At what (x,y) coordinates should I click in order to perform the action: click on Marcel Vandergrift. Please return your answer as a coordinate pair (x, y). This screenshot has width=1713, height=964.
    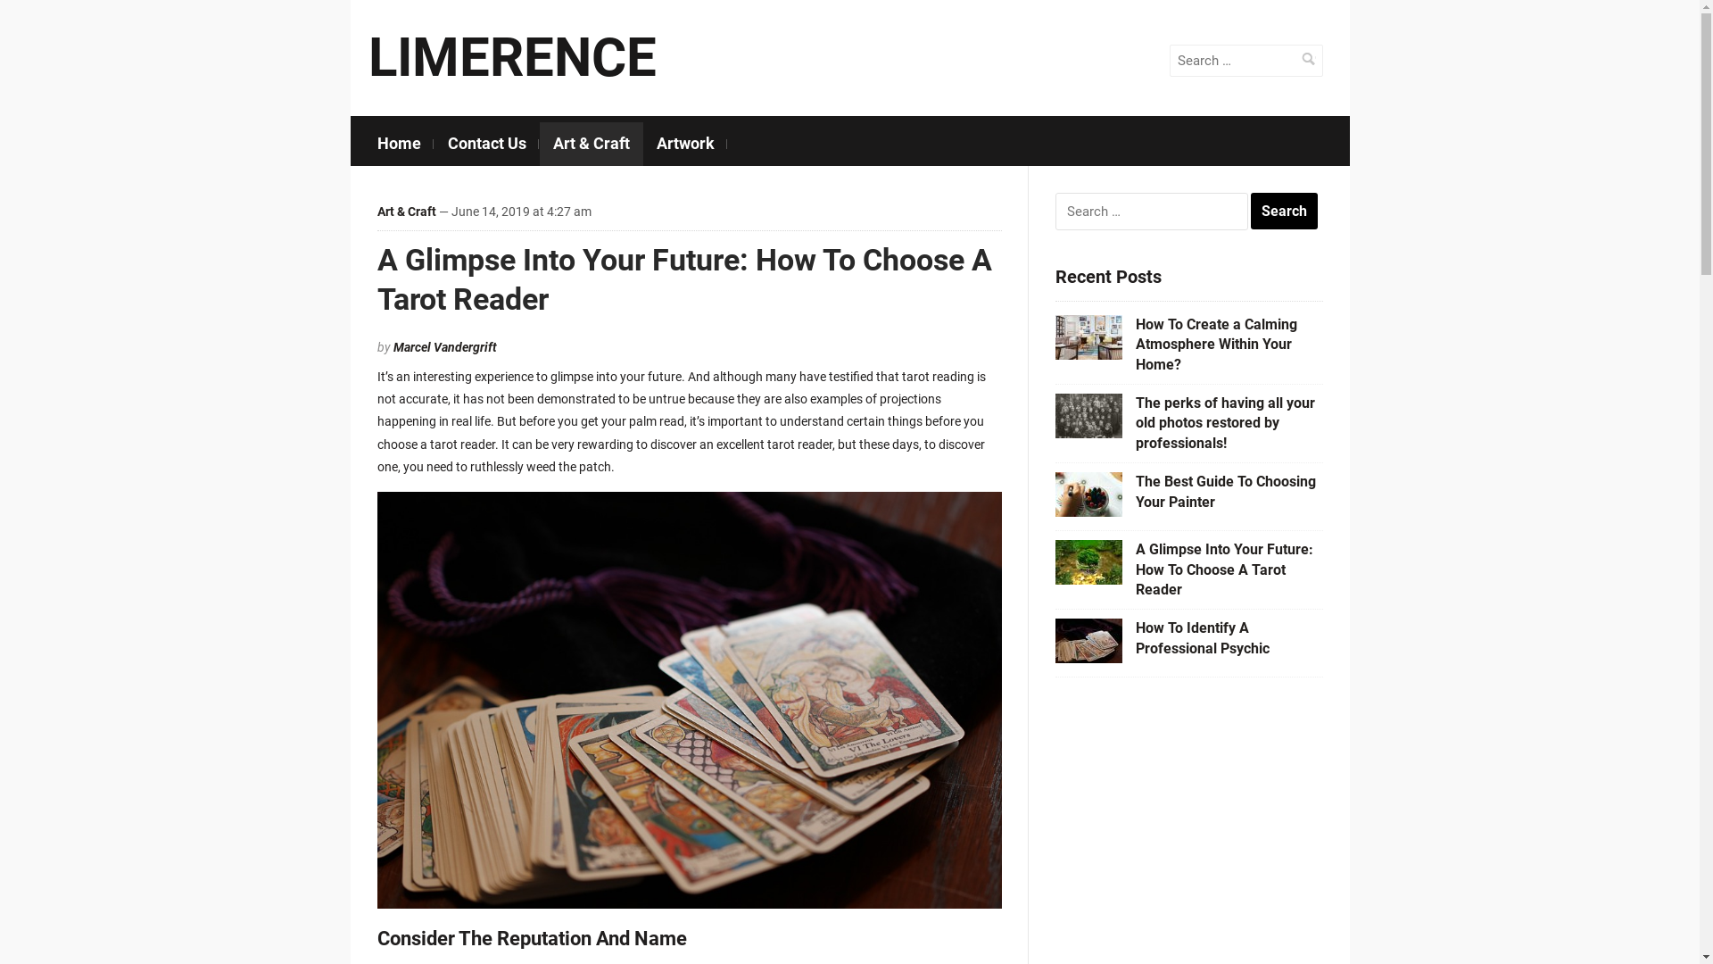
    Looking at the image, I should click on (444, 347).